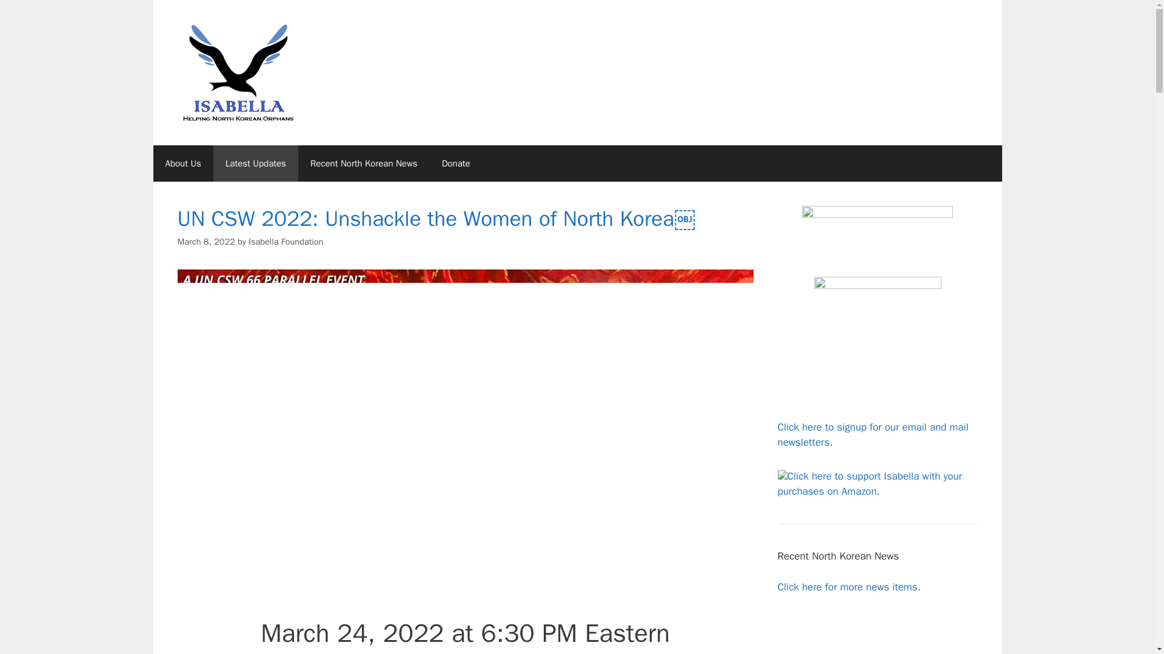 The image size is (1164, 654). Describe the element at coordinates (182, 163) in the screenshot. I see `About Us` at that location.